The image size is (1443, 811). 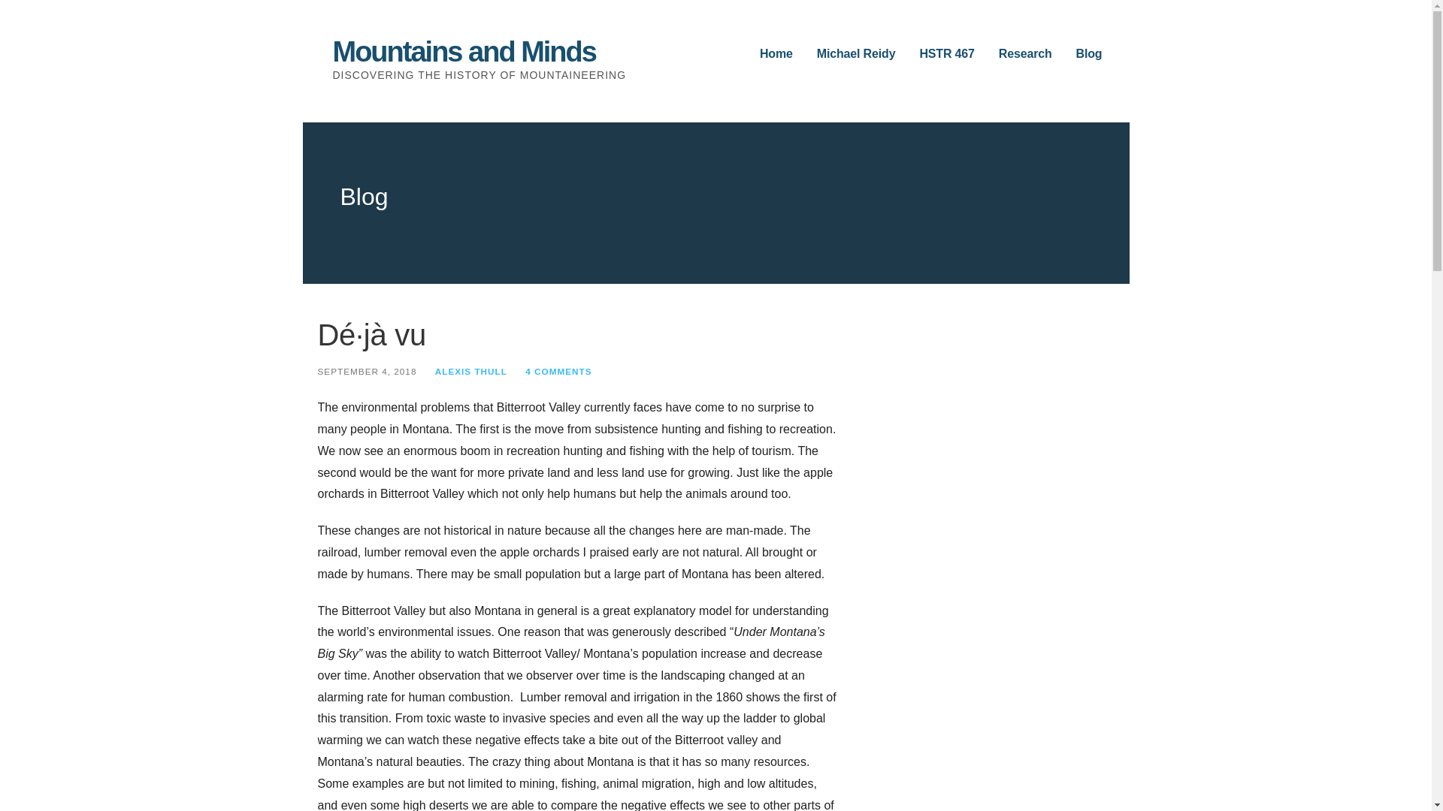 What do you see at coordinates (558, 371) in the screenshot?
I see `4 COMMENTS` at bounding box center [558, 371].